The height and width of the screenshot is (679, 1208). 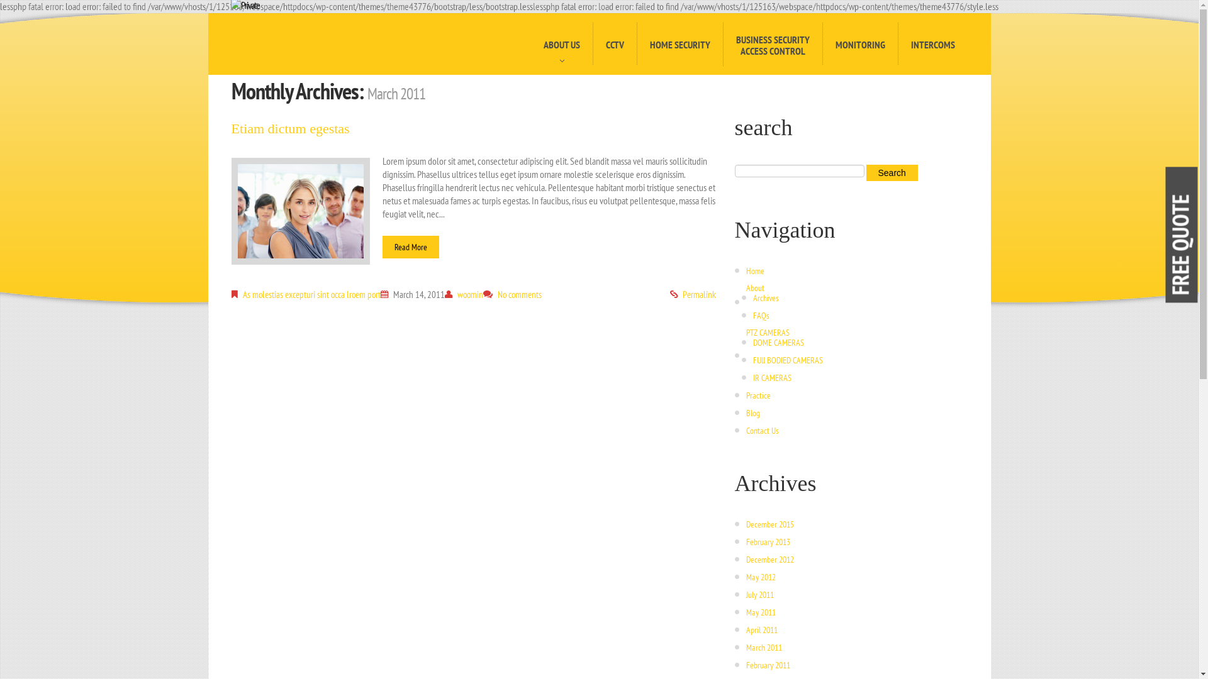 I want to click on BUSINESS SECURITY
ACCESS CONTROL, so click(x=772, y=44).